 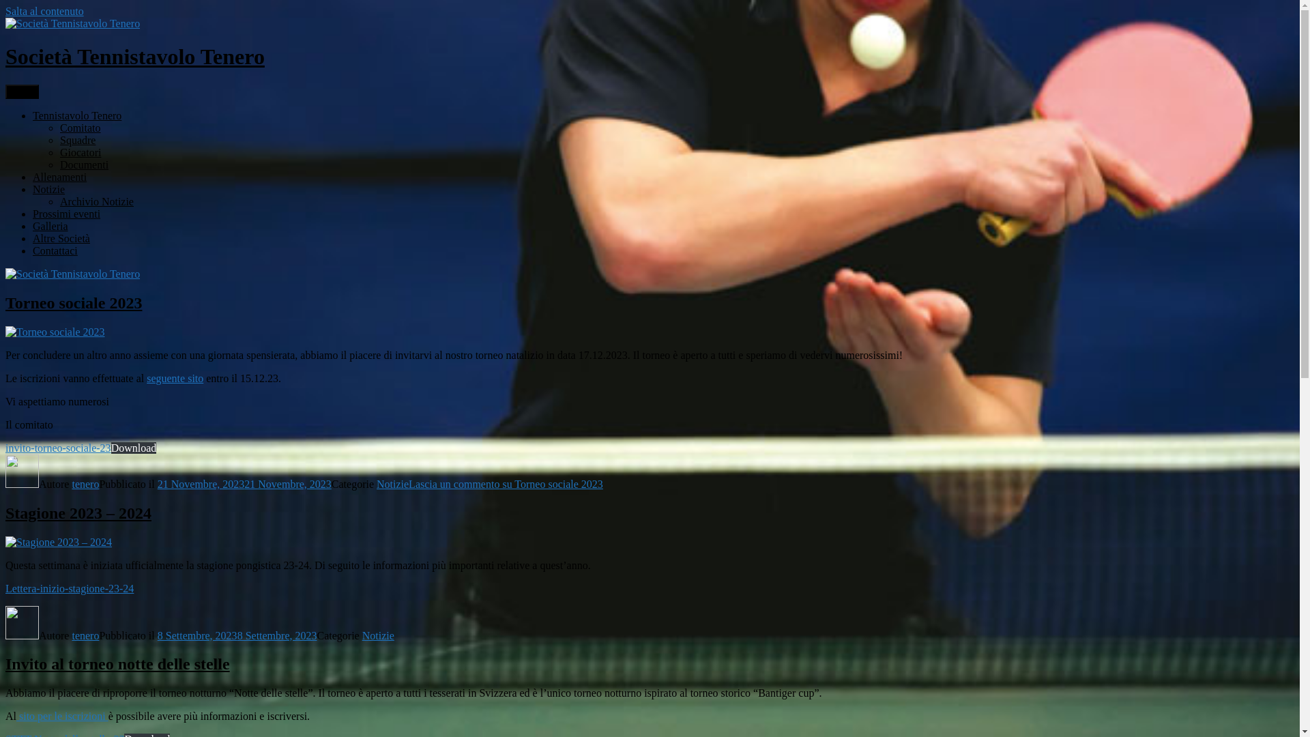 What do you see at coordinates (506, 485) in the screenshot?
I see `Lascia un commento su Torneo sociale 2023` at bounding box center [506, 485].